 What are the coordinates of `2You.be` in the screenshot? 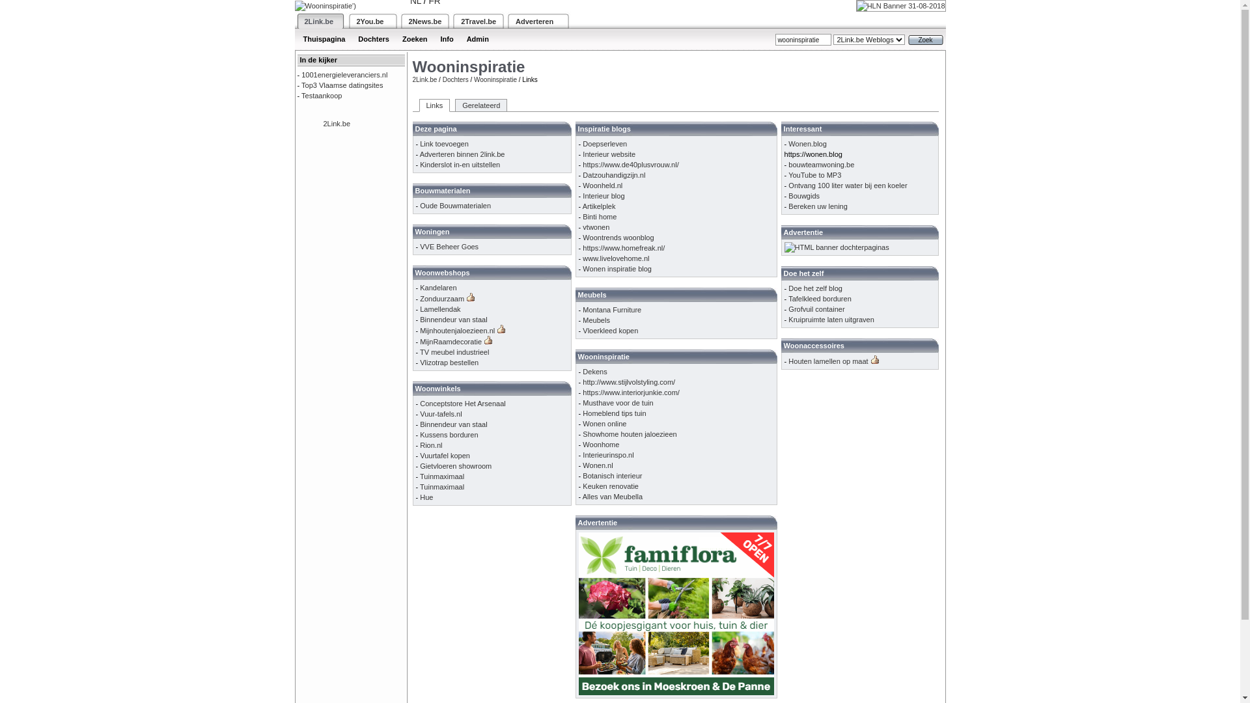 It's located at (370, 21).